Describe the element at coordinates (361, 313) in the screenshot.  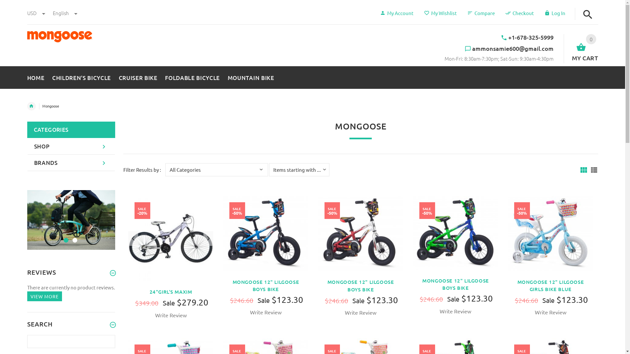
I see ` Write Review ` at that location.